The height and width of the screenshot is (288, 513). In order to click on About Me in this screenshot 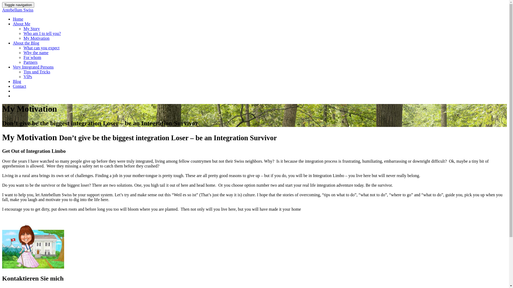, I will do `click(21, 24)`.